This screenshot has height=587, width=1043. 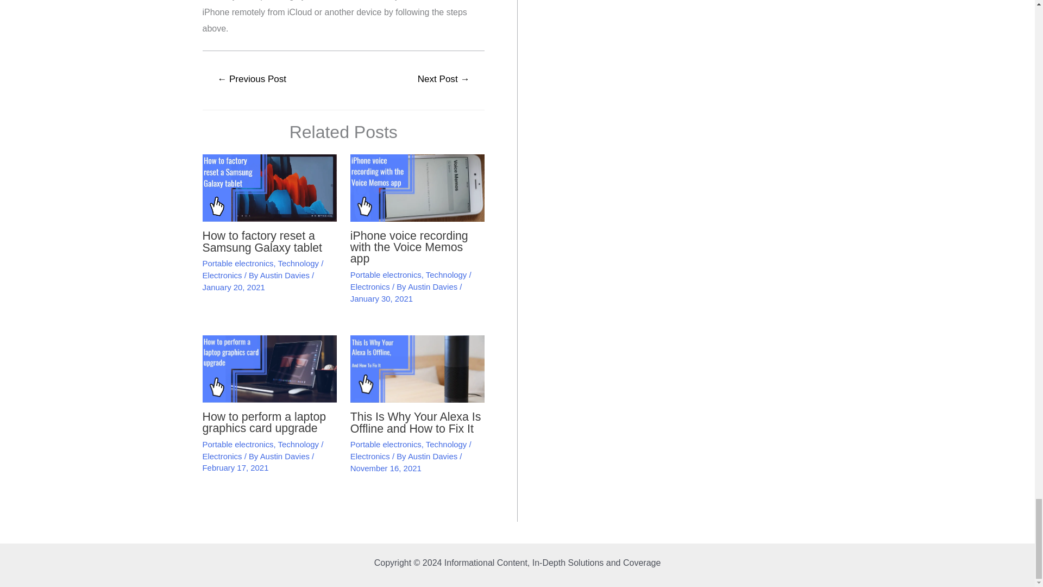 What do you see at coordinates (286, 455) in the screenshot?
I see `View all posts by Austin Davies` at bounding box center [286, 455].